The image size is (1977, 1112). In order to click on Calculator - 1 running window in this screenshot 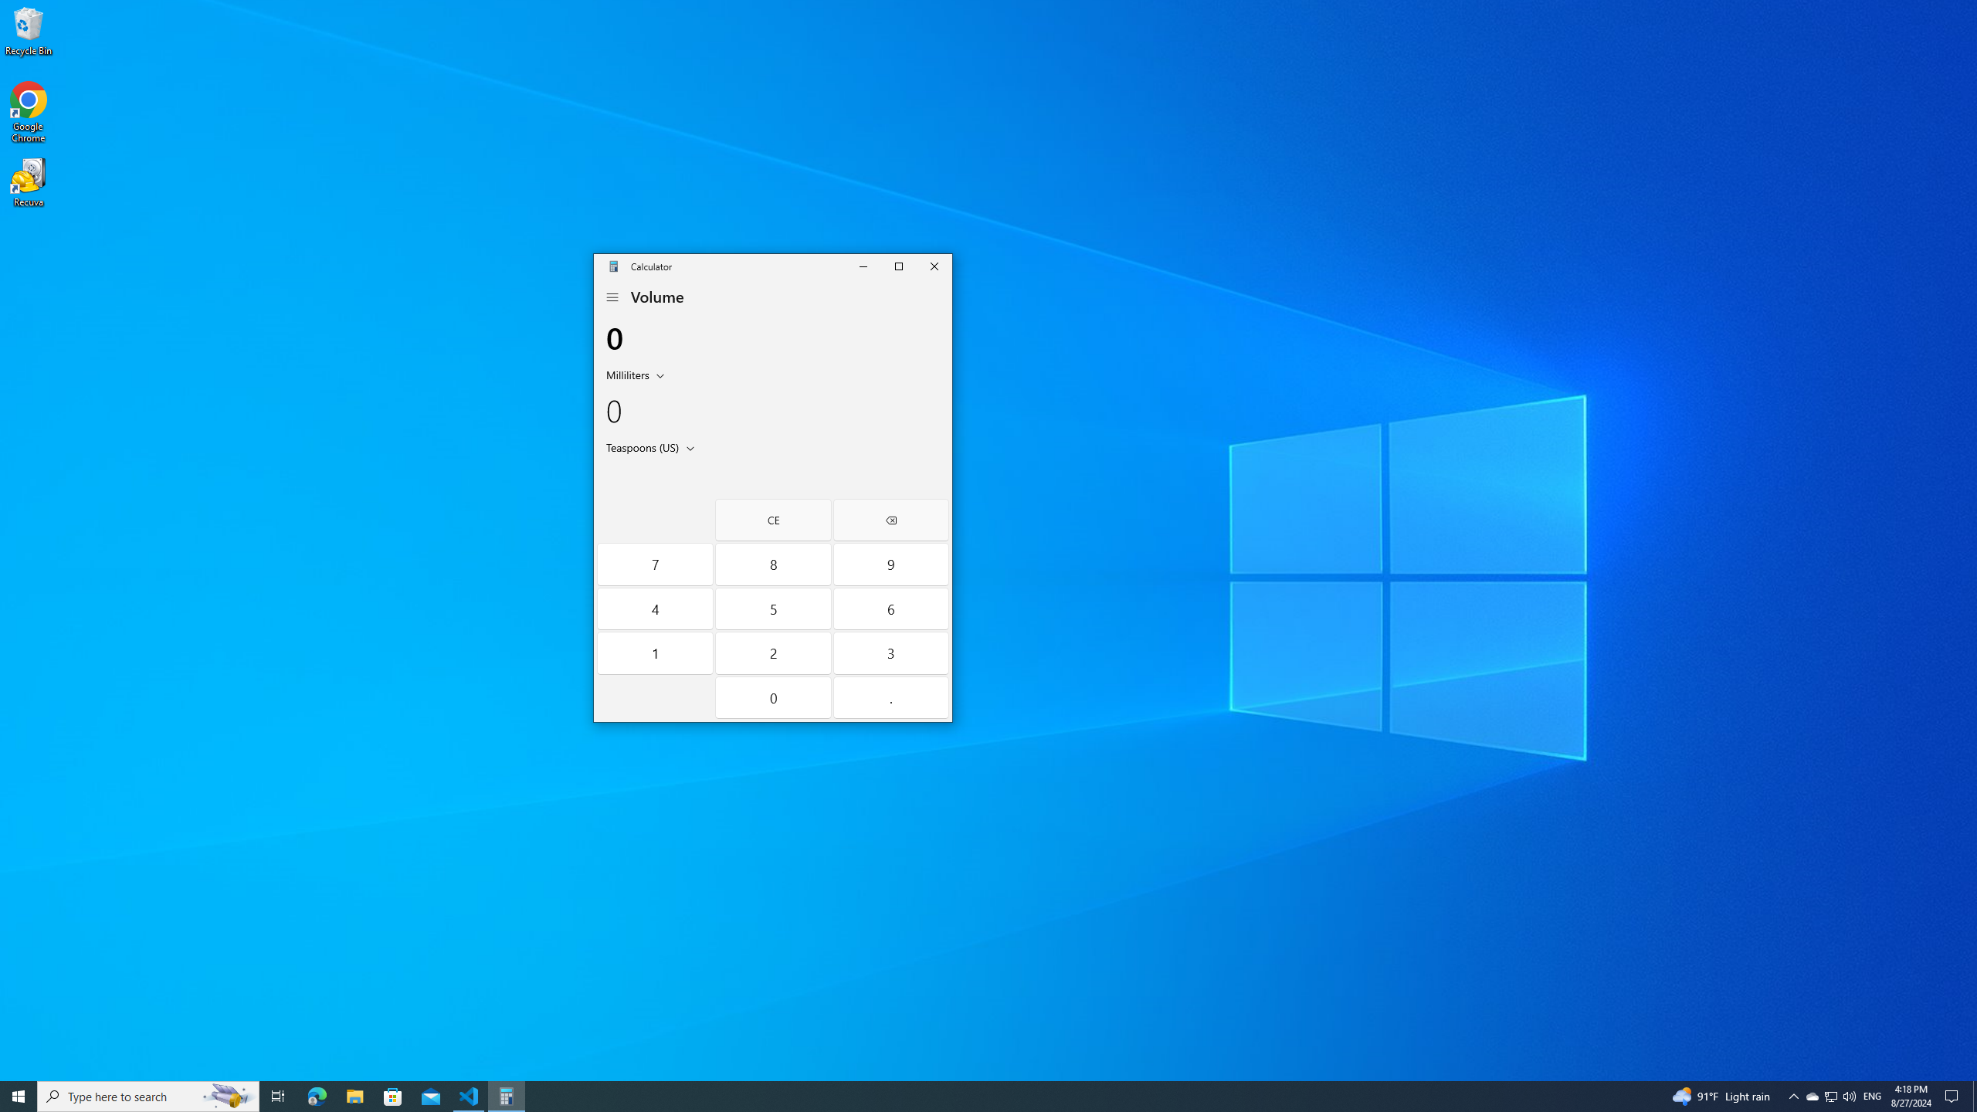, I will do `click(507, 1097)`.